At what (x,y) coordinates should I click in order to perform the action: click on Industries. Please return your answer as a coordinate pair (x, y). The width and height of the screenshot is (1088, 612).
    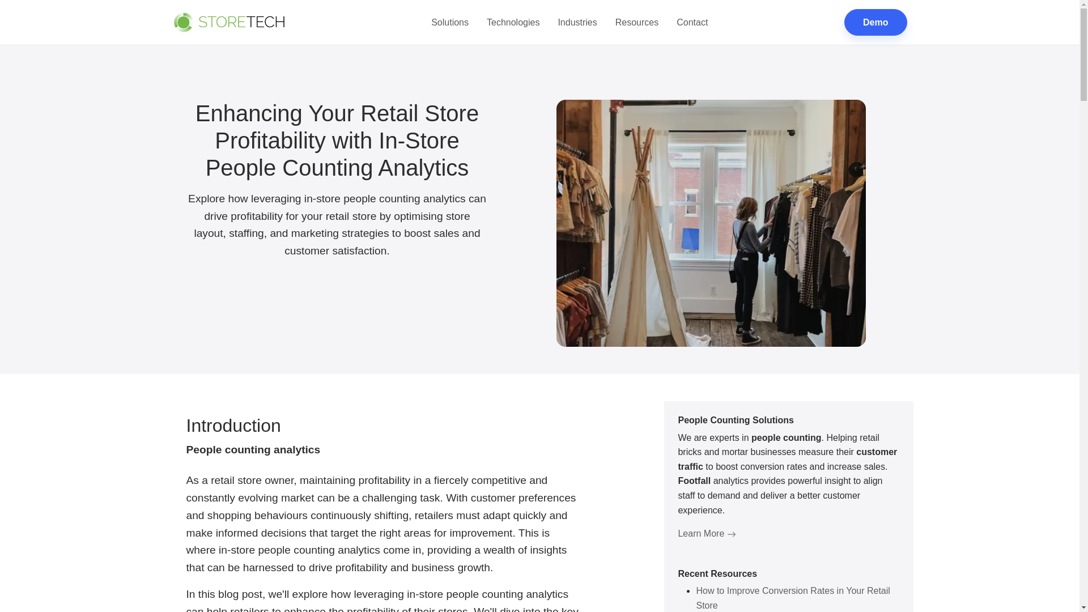
    Looking at the image, I should click on (577, 23).